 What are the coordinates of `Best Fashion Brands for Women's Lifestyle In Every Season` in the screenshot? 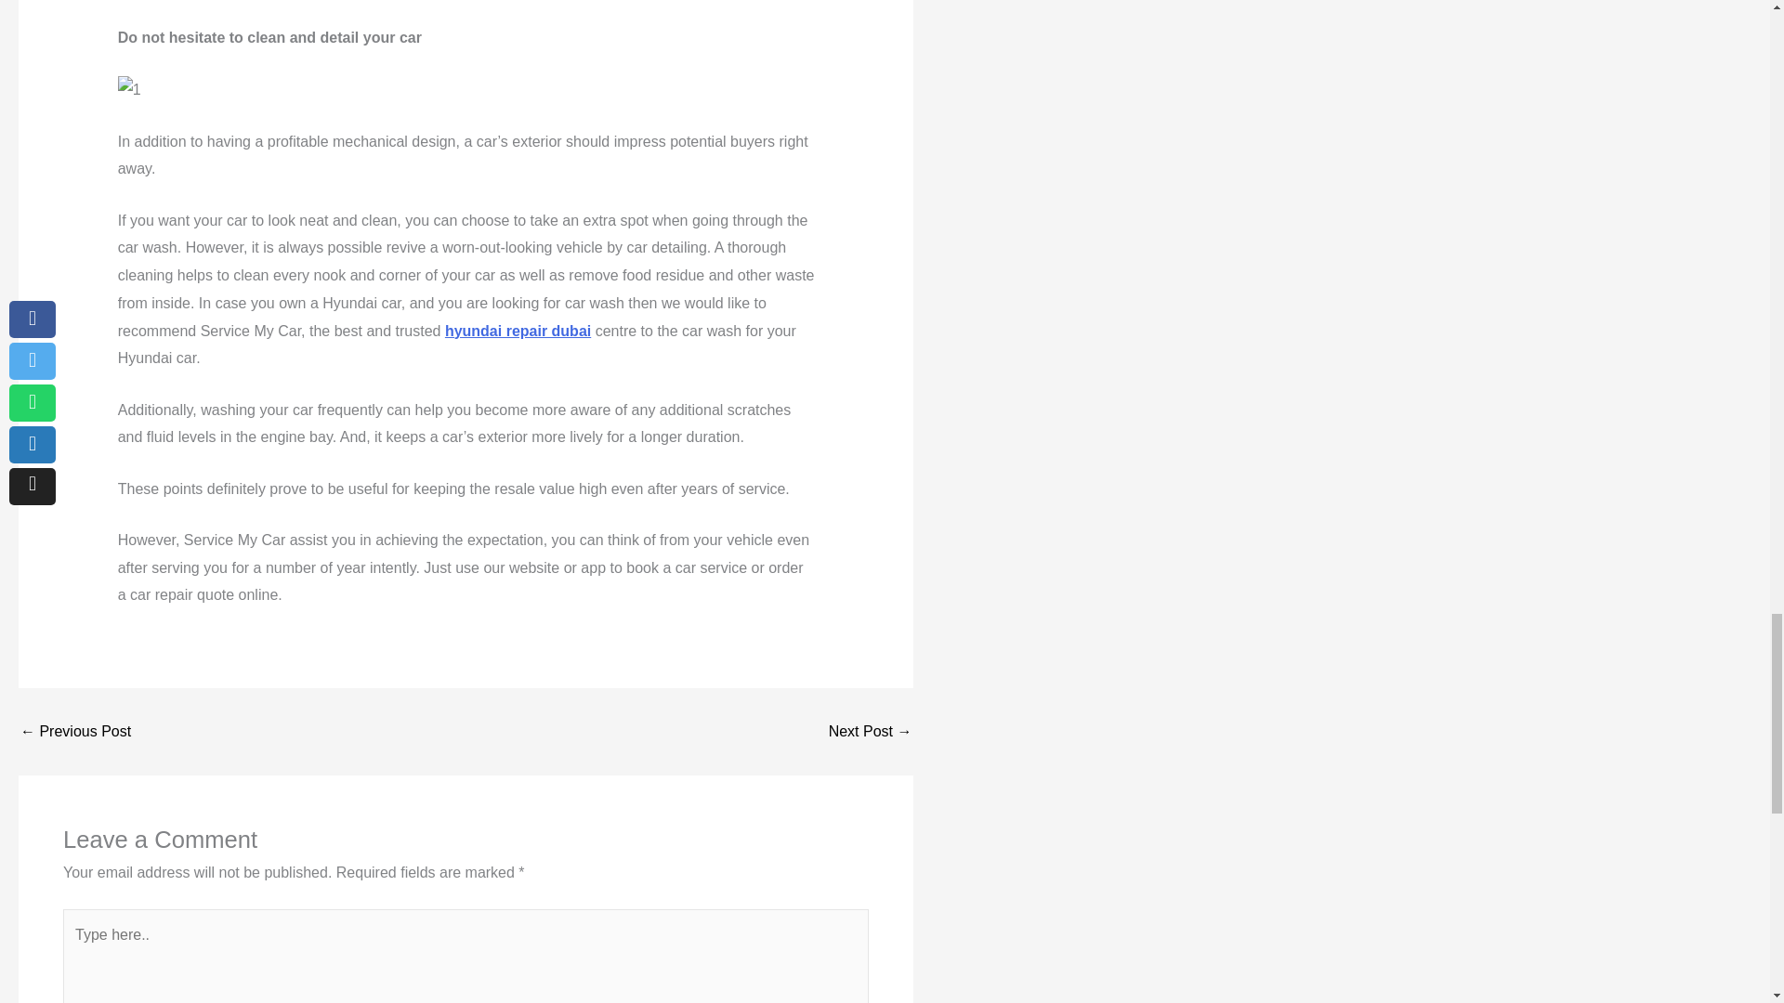 It's located at (74, 731).